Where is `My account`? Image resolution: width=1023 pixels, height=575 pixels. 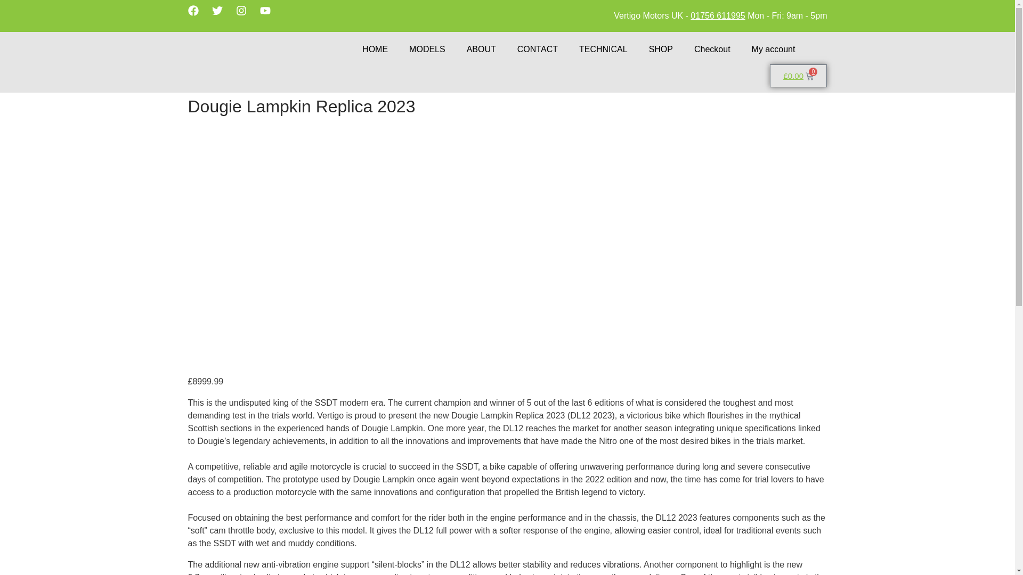 My account is located at coordinates (773, 49).